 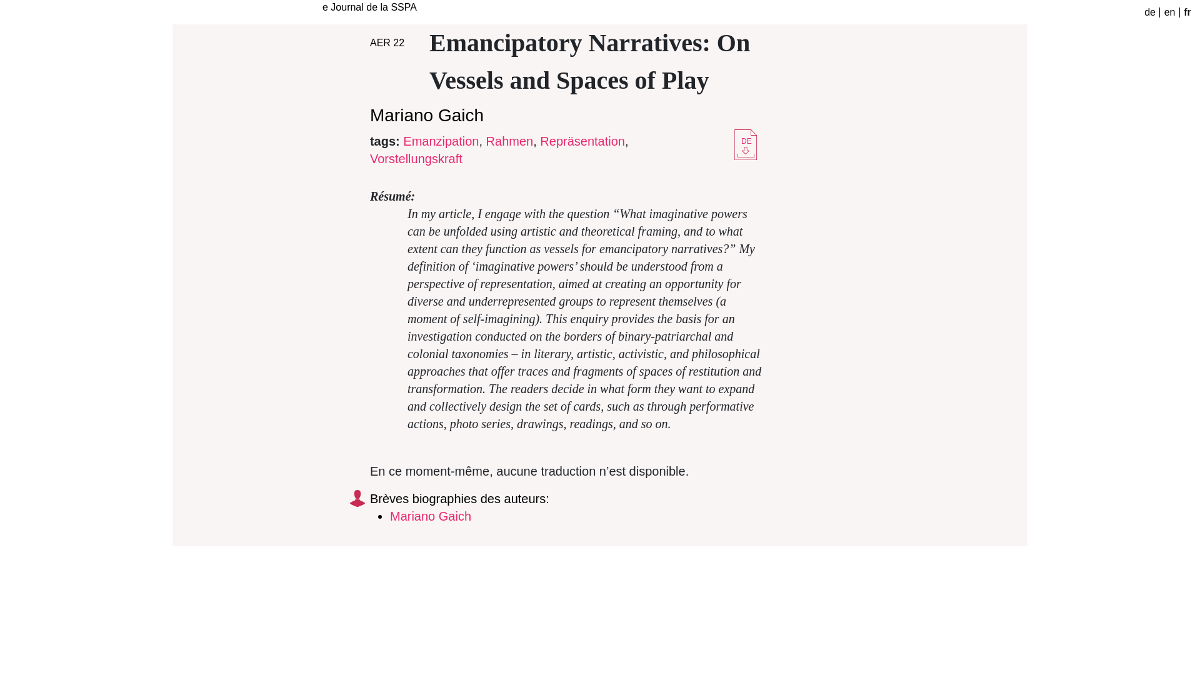 What do you see at coordinates (431, 516) in the screenshot?
I see `Mariano Gaich` at bounding box center [431, 516].